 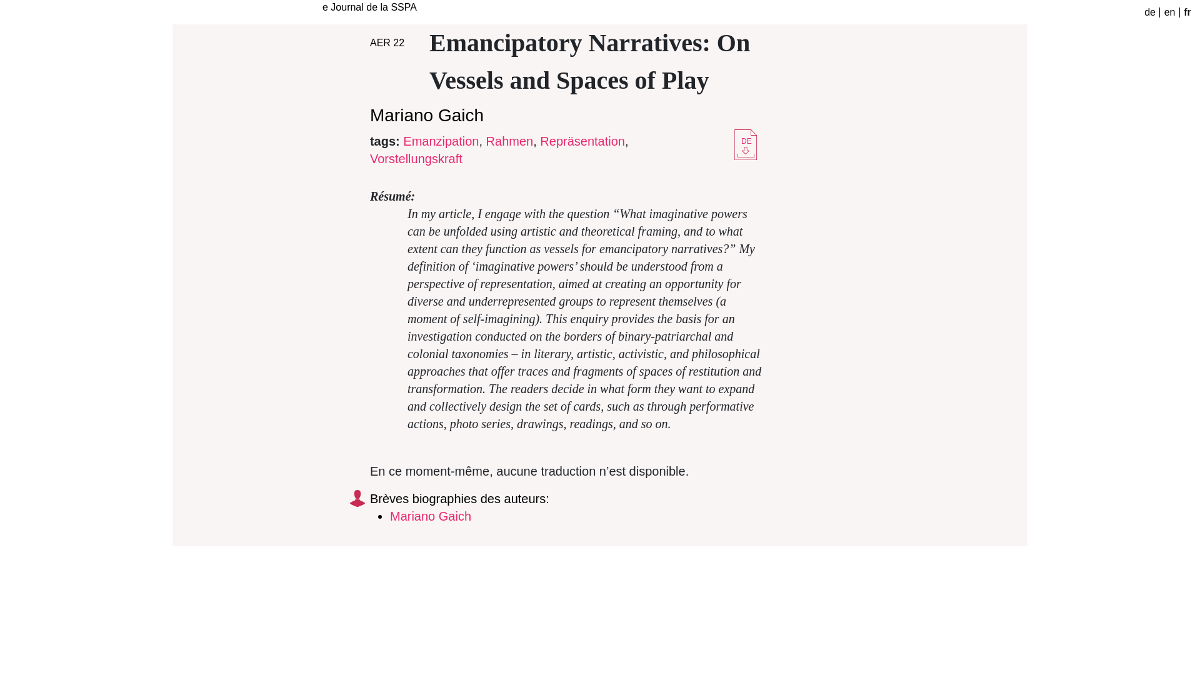 What do you see at coordinates (431, 516) in the screenshot?
I see `Mariano Gaich` at bounding box center [431, 516].